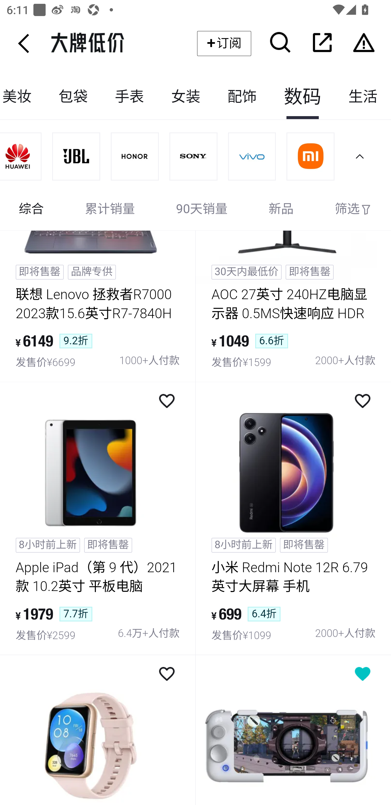  Describe the element at coordinates (135, 157) in the screenshot. I see `img` at that location.